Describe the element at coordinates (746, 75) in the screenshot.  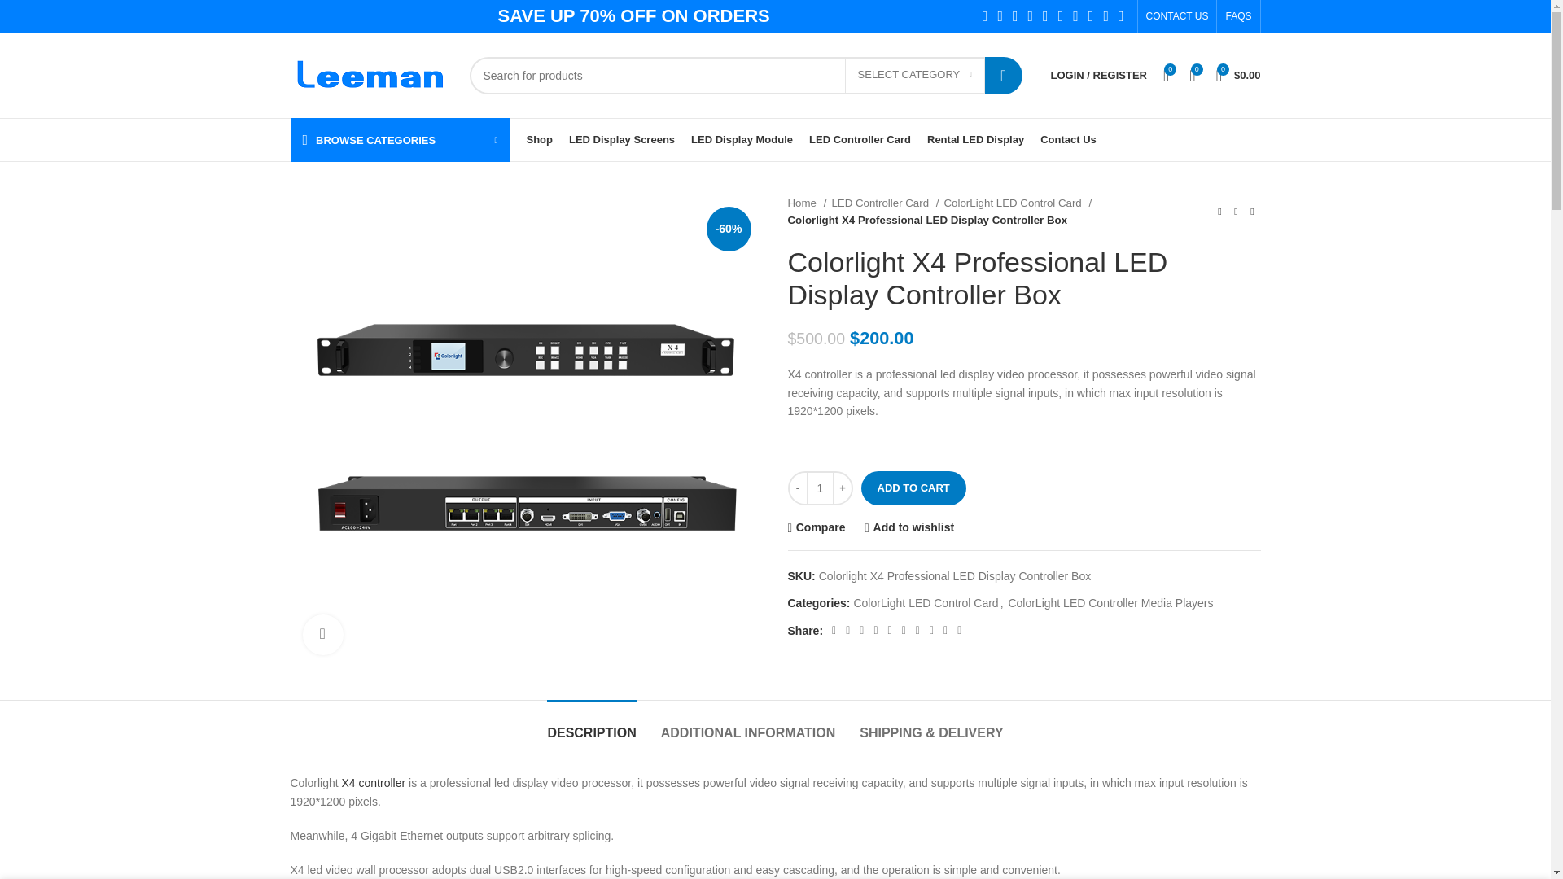
I see `Search for products` at that location.